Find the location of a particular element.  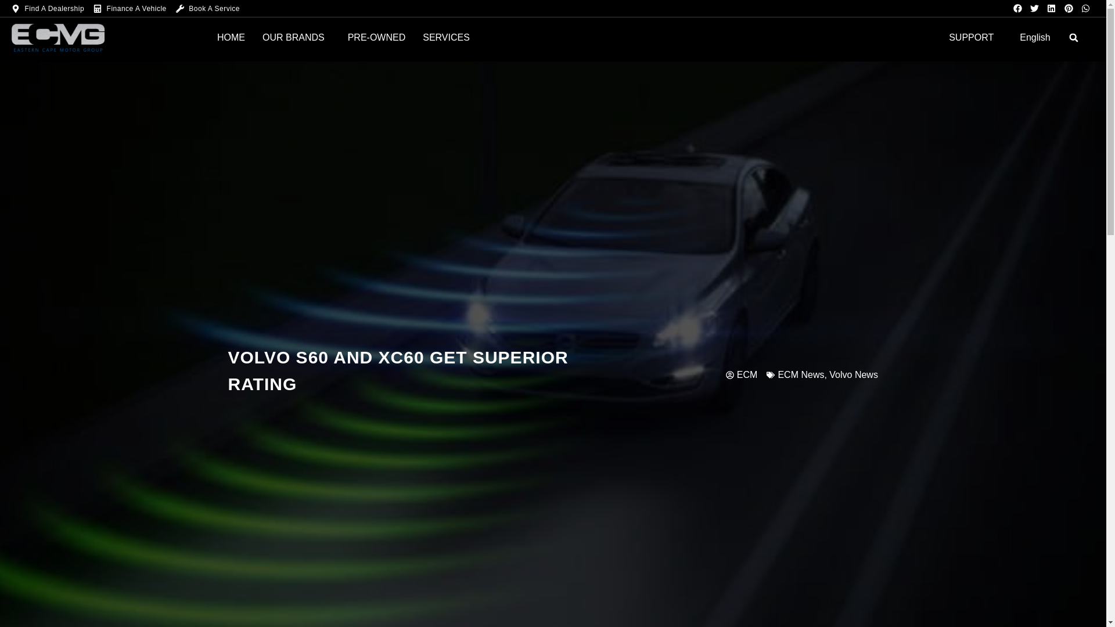

English is located at coordinates (1034, 37).